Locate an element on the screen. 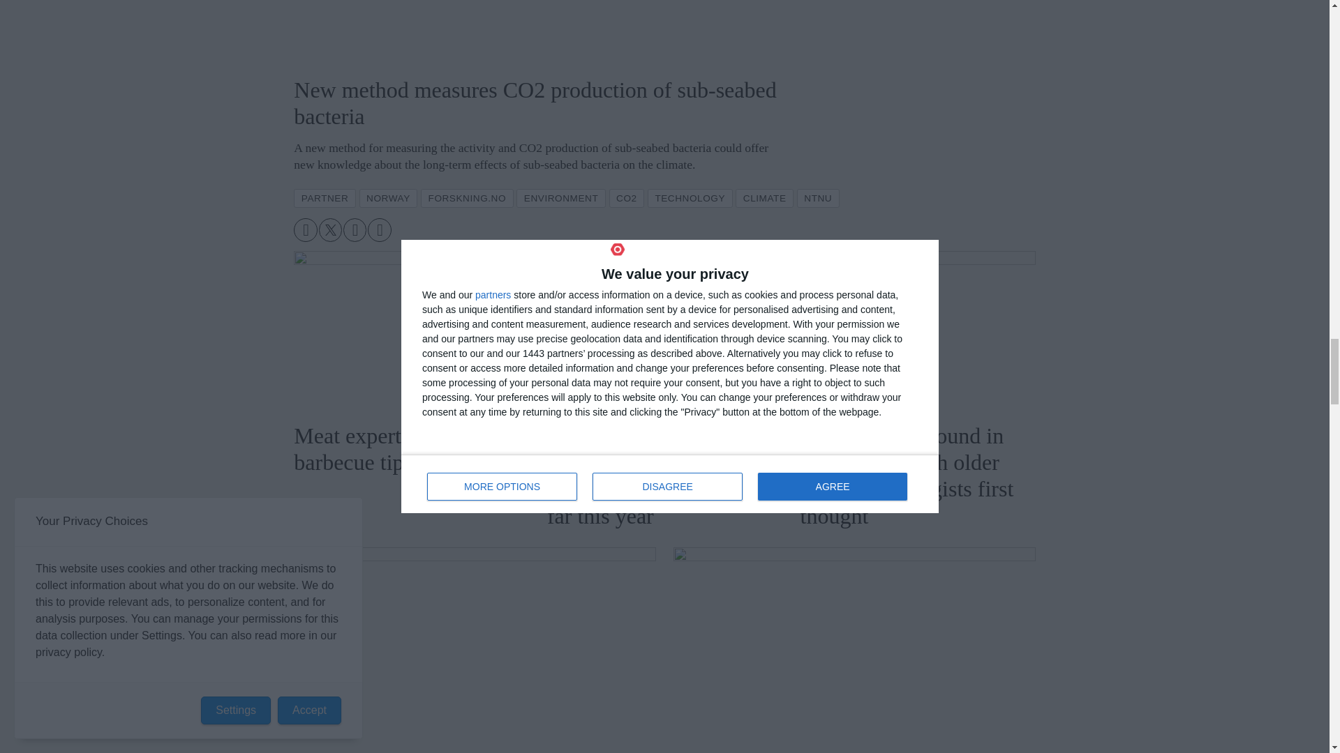 The height and width of the screenshot is (753, 1340). PARTNER is located at coordinates (325, 198).